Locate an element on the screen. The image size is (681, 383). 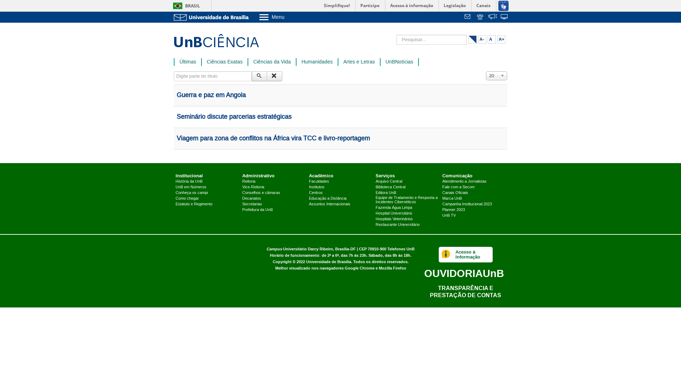
A+ is located at coordinates (502, 40).